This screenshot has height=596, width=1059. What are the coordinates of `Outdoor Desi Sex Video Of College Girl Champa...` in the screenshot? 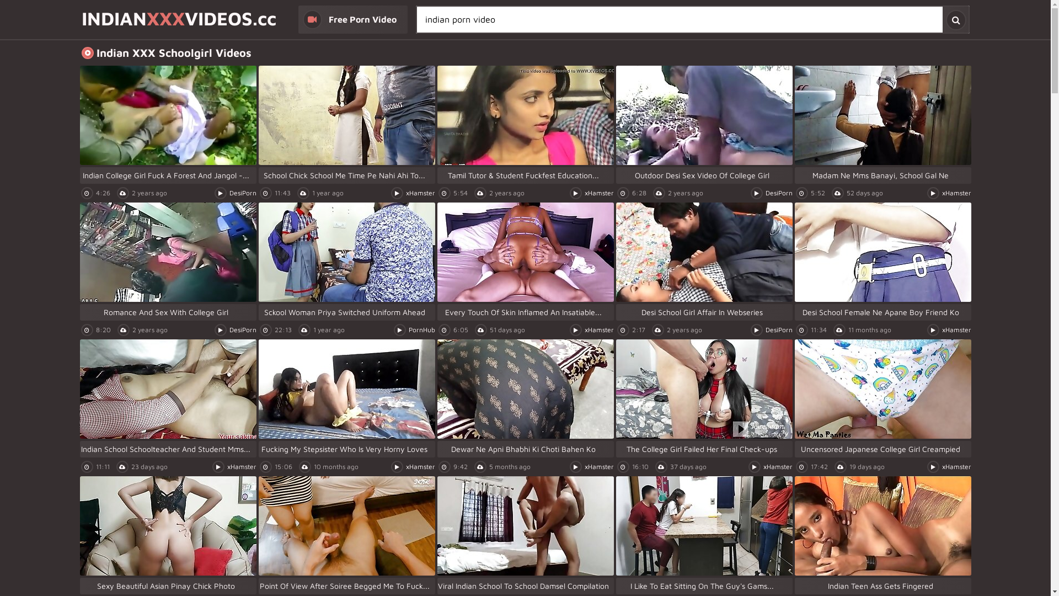 It's located at (704, 125).